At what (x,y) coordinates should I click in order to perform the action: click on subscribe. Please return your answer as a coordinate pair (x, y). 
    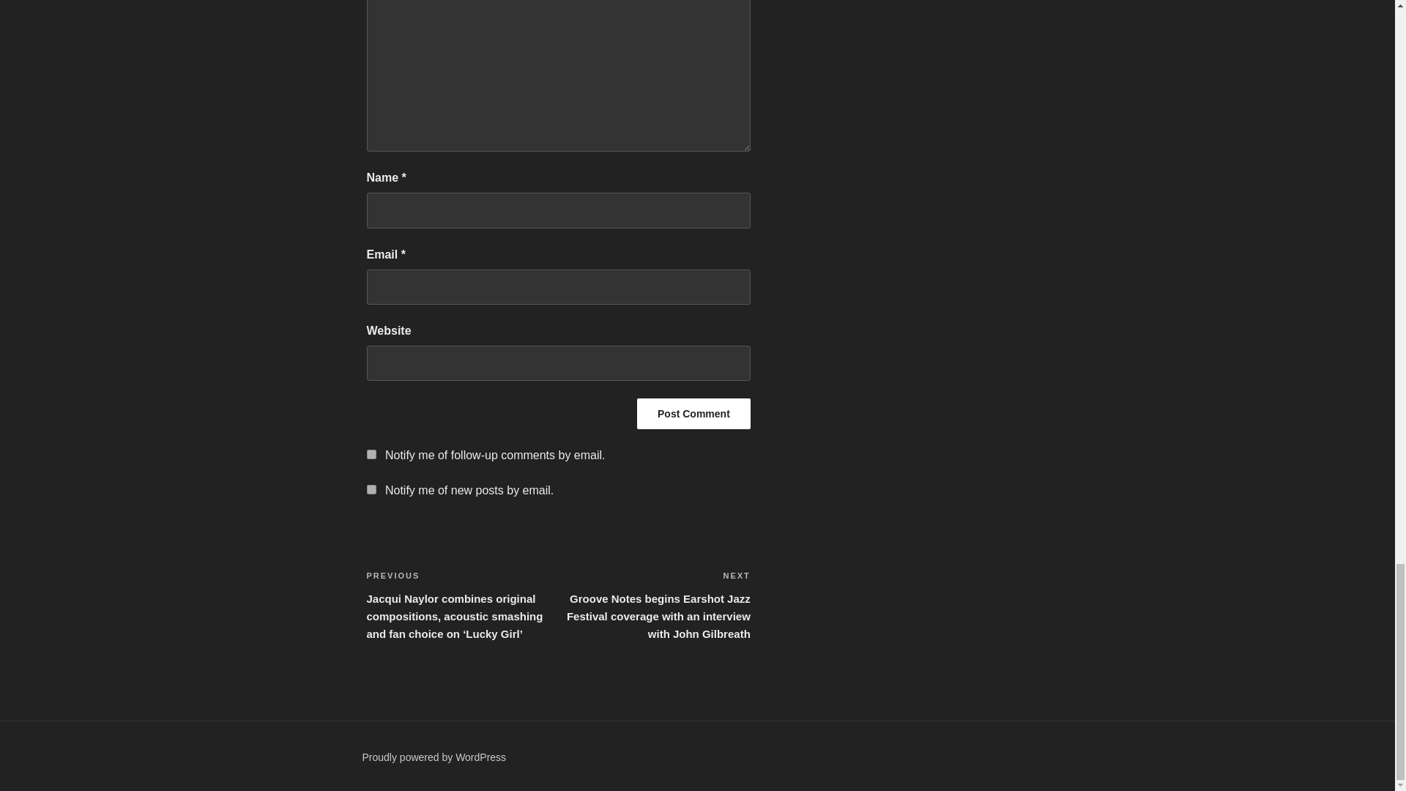
    Looking at the image, I should click on (371, 489).